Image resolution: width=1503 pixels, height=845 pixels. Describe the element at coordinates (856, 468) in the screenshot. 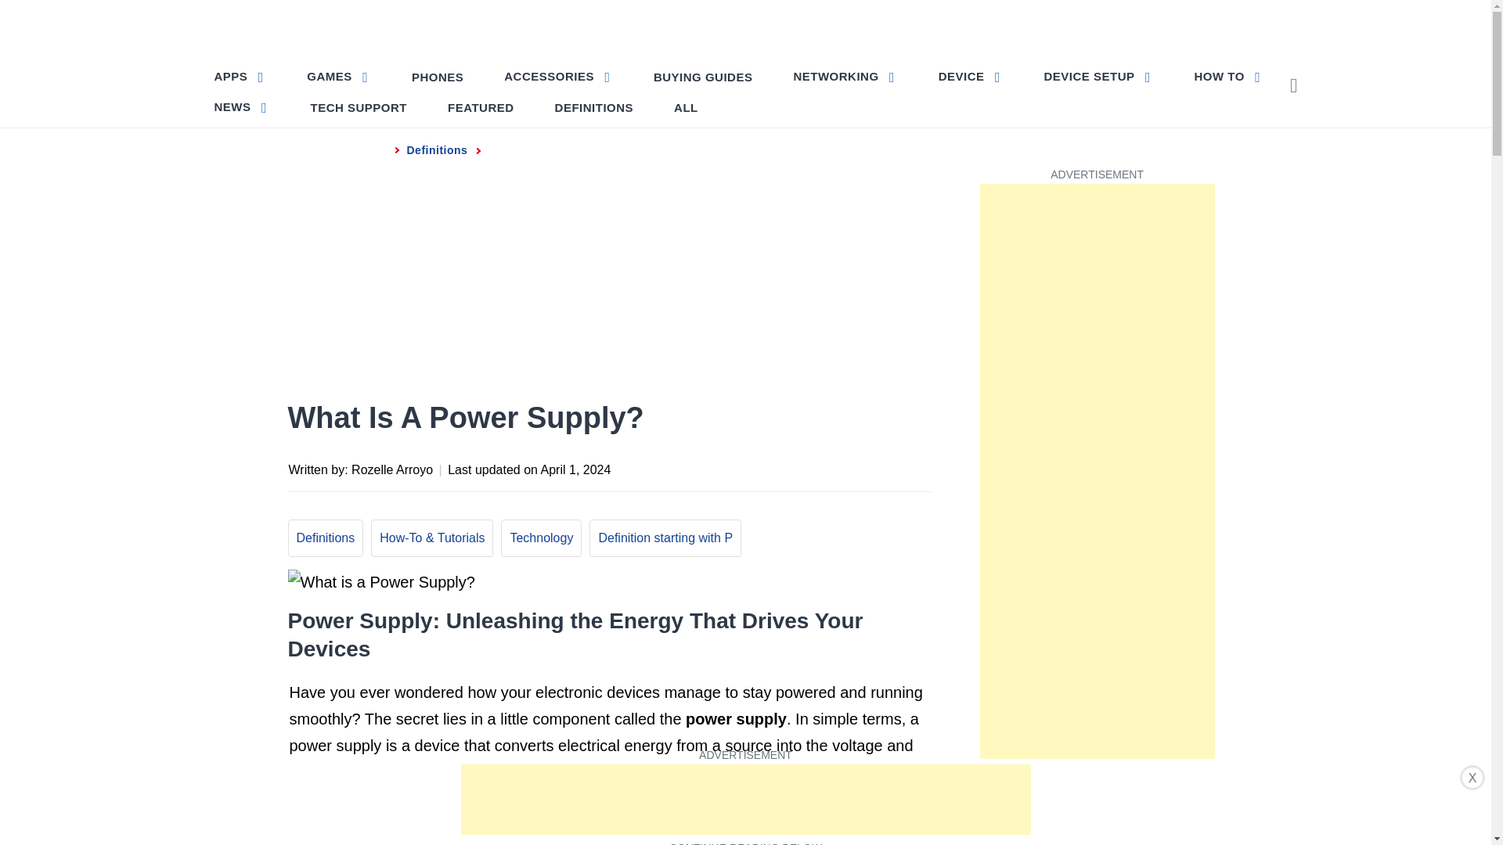

I see `Share on Whatsapp` at that location.